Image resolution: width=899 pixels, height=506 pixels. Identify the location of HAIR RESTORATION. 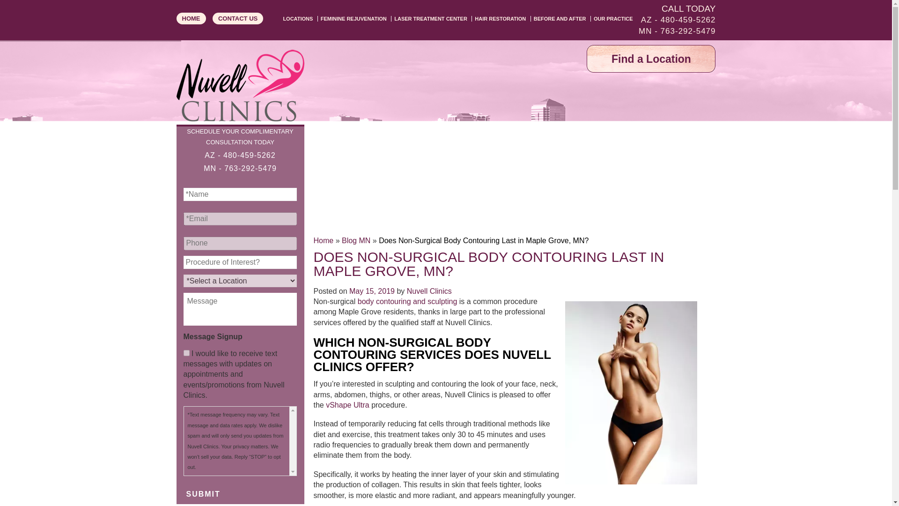
(498, 19).